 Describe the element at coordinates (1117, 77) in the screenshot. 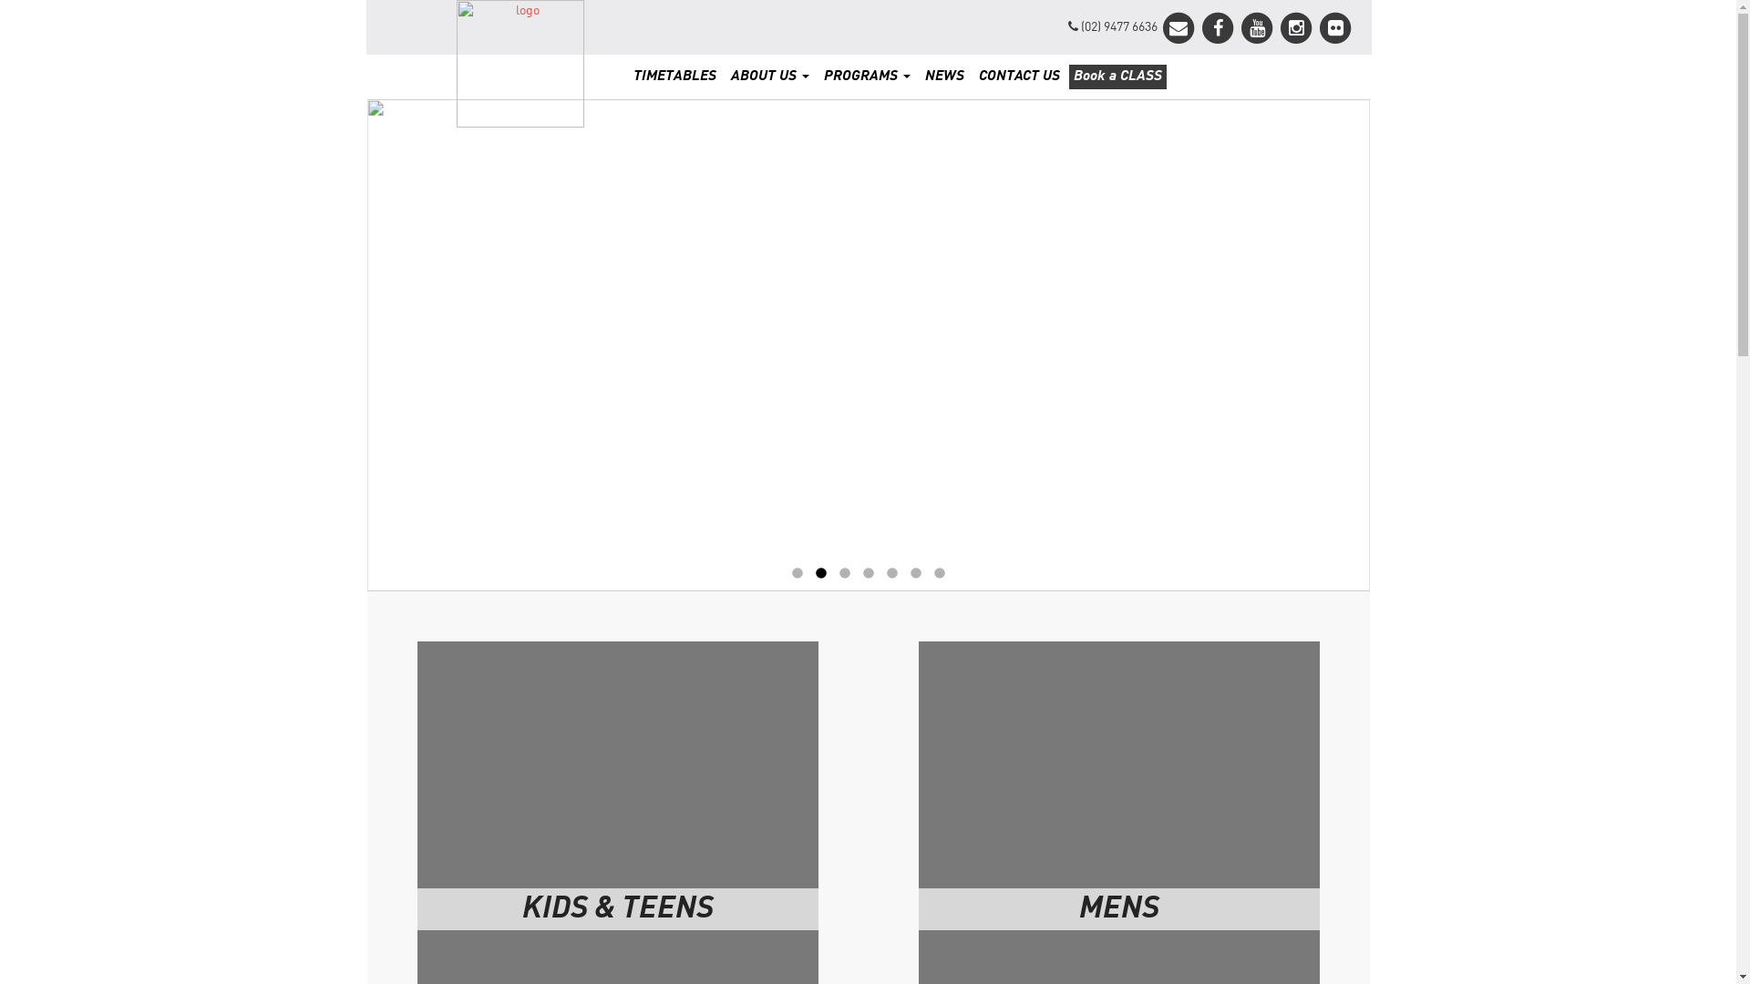

I see `Book a CLASS` at that location.